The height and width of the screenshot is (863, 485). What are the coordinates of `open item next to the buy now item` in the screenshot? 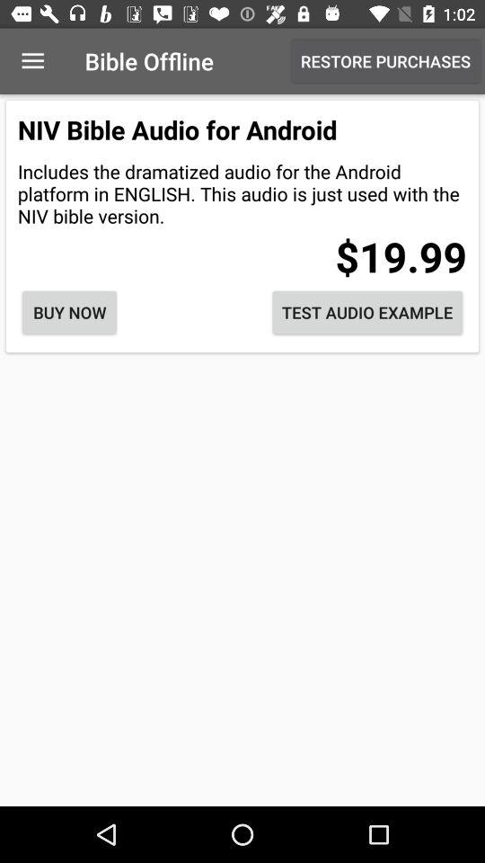 It's located at (367, 313).